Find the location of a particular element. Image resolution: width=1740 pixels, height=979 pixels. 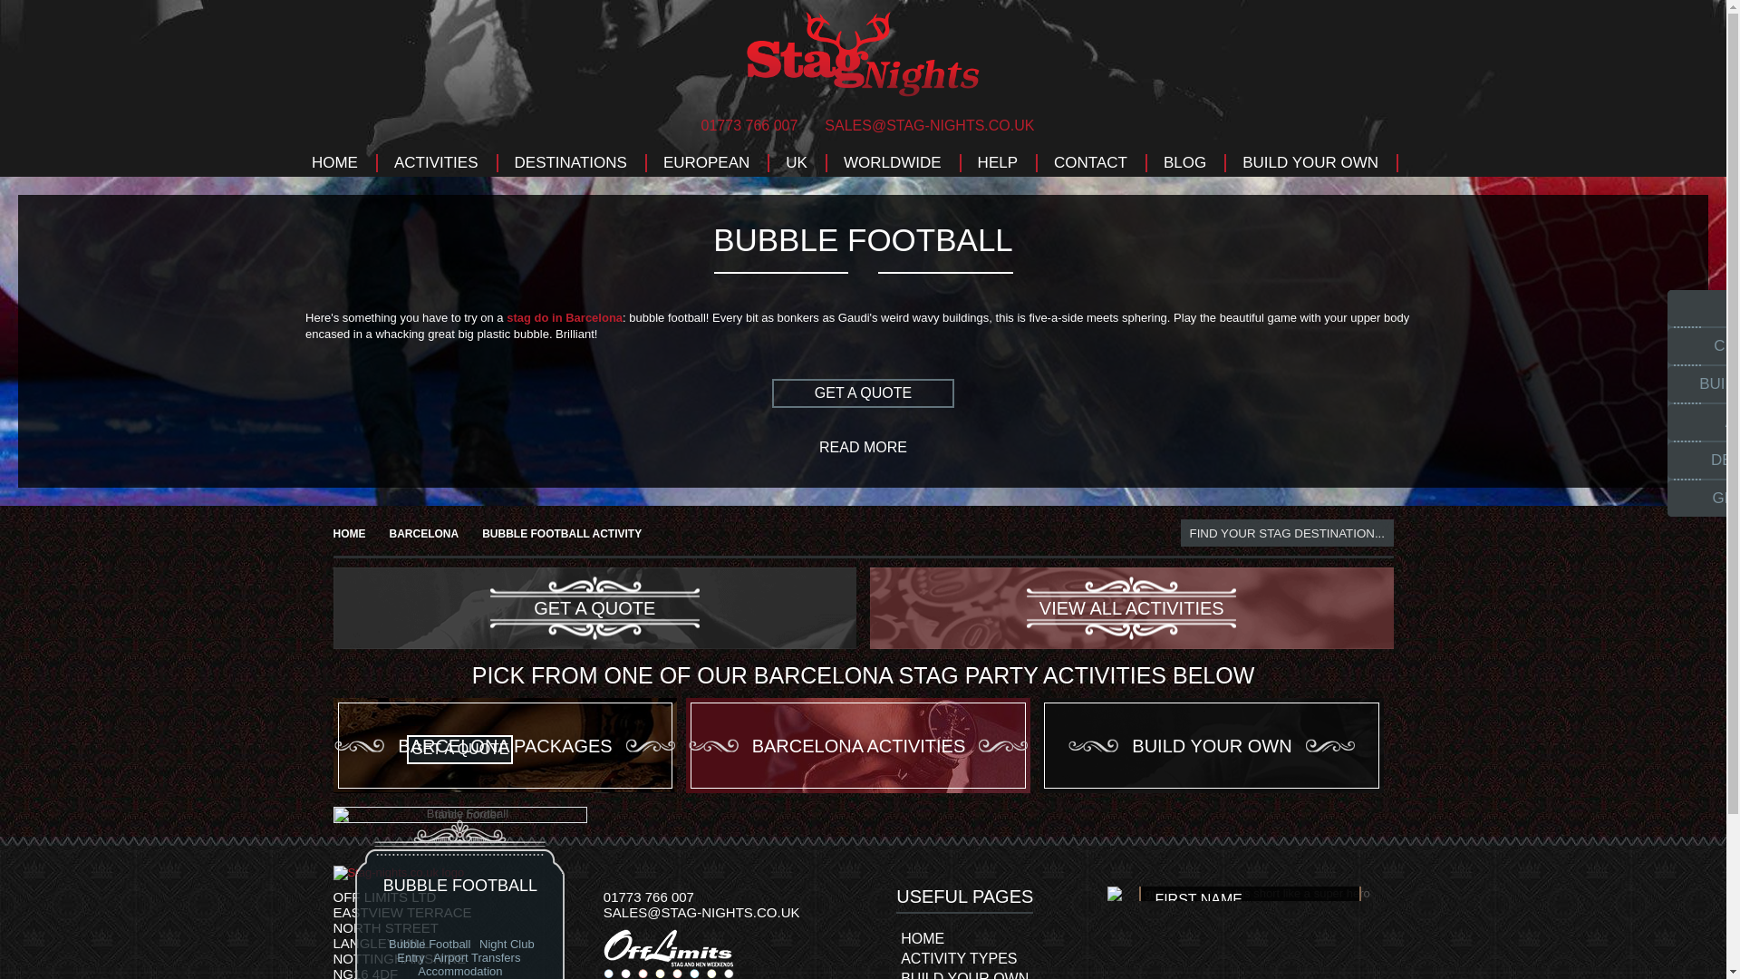

01773 766 007 is located at coordinates (745, 125).